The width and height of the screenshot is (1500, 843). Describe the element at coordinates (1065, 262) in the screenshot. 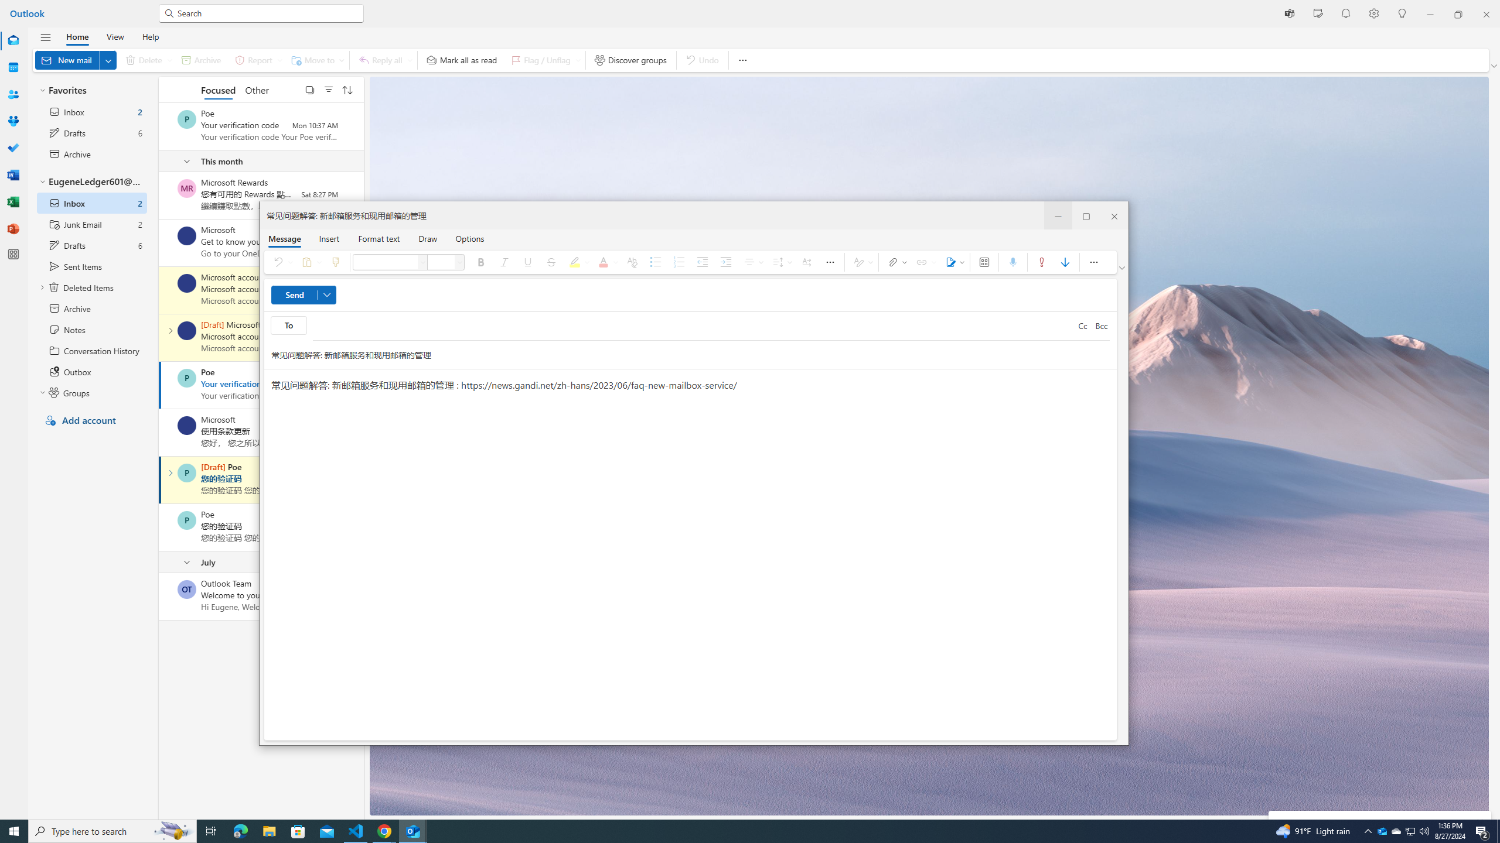

I see `Low importance` at that location.